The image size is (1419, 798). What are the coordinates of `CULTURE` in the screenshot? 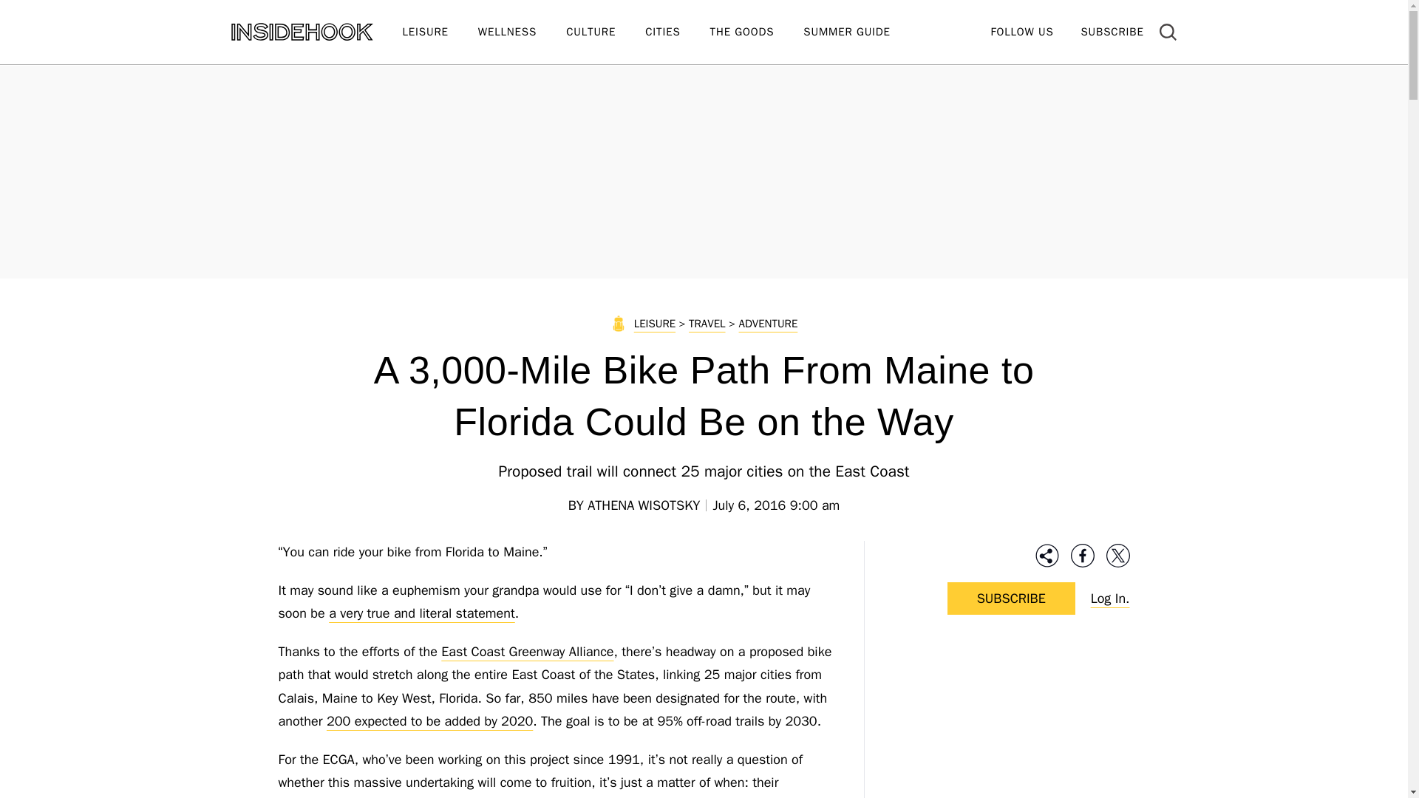 It's located at (606, 33).